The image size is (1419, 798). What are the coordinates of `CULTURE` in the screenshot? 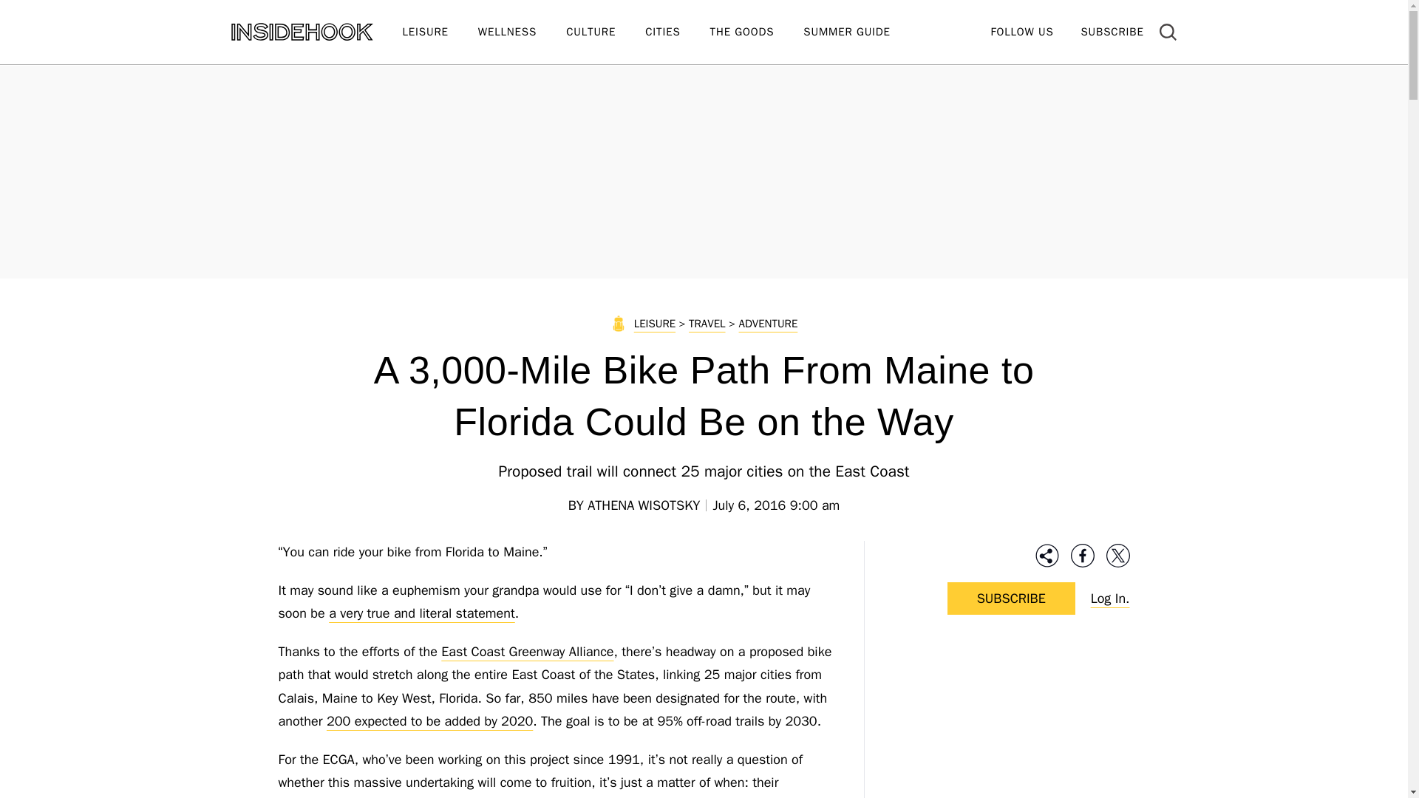 It's located at (606, 33).